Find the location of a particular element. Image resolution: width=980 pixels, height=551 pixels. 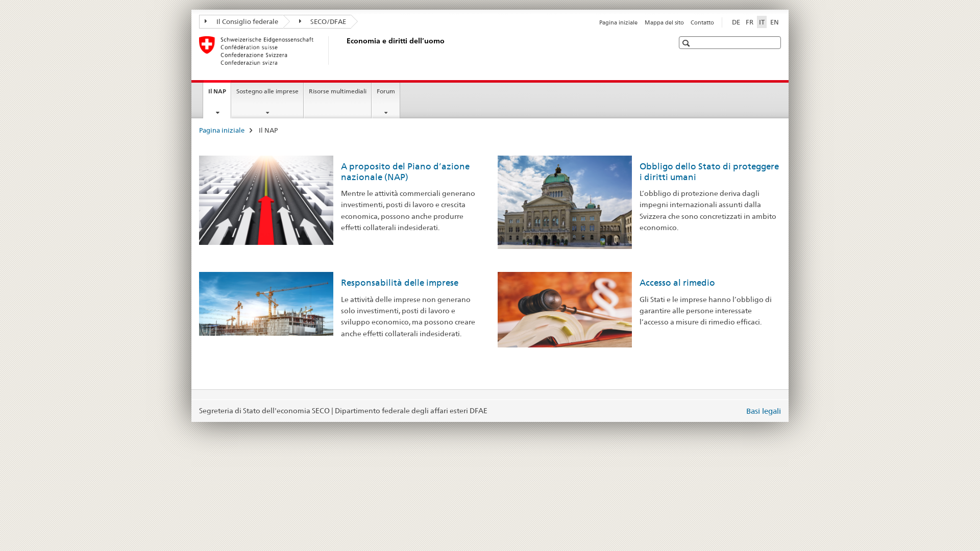

Risorse multimediali is located at coordinates (338, 101).